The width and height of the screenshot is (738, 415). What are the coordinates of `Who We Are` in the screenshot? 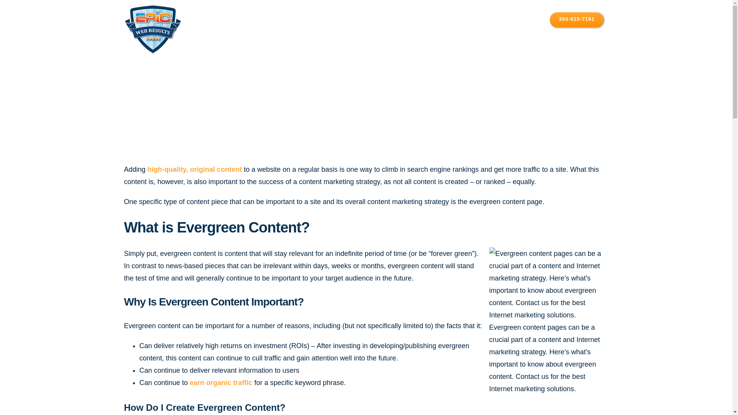 It's located at (405, 19).